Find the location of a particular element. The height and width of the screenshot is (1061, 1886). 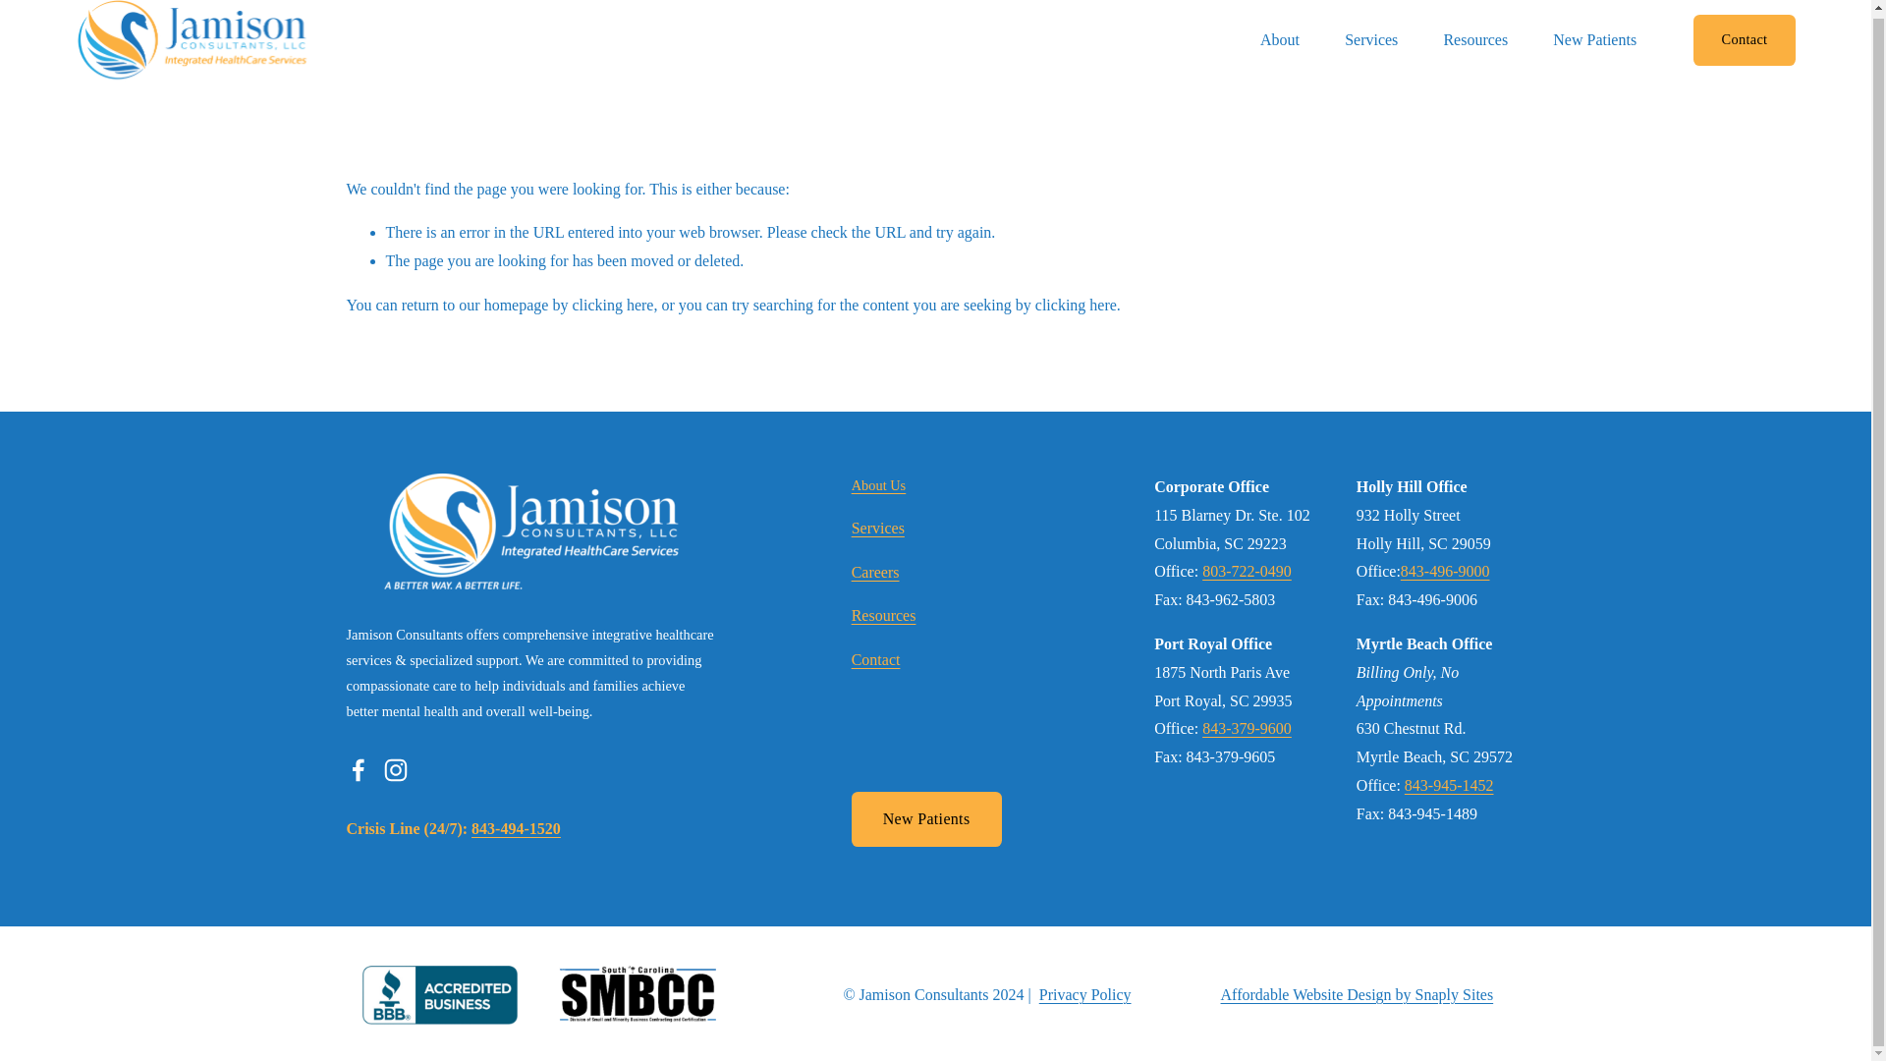

Services is located at coordinates (878, 529).